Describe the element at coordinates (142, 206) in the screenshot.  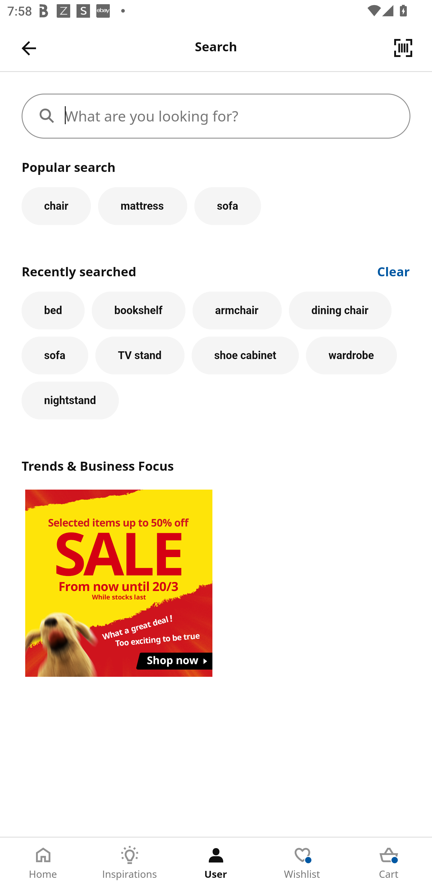
I see `mattress` at that location.